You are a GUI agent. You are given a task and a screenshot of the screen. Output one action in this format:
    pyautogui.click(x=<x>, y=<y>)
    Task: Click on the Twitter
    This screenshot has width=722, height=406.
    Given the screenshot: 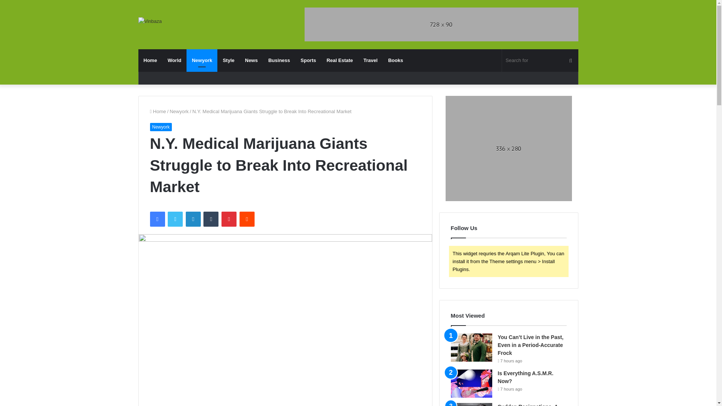 What is the action you would take?
    pyautogui.click(x=175, y=219)
    